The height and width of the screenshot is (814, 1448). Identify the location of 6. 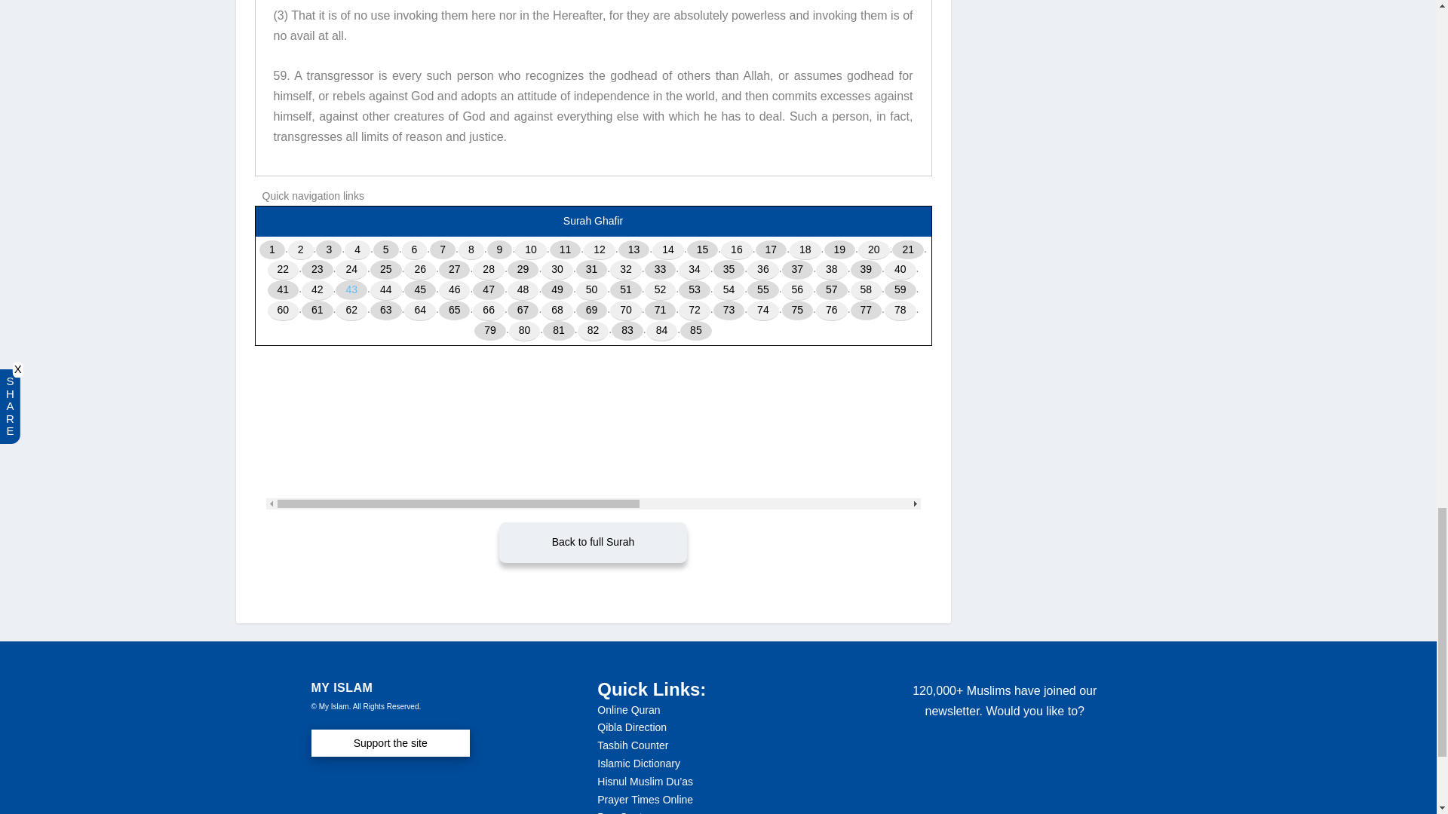
(415, 250).